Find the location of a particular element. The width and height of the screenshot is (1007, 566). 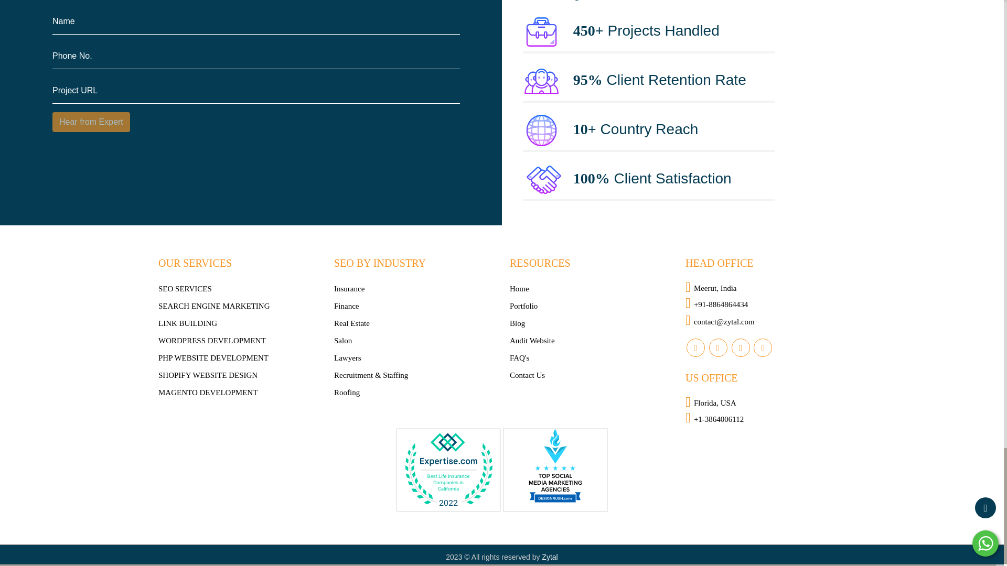

Twitter is located at coordinates (763, 347).